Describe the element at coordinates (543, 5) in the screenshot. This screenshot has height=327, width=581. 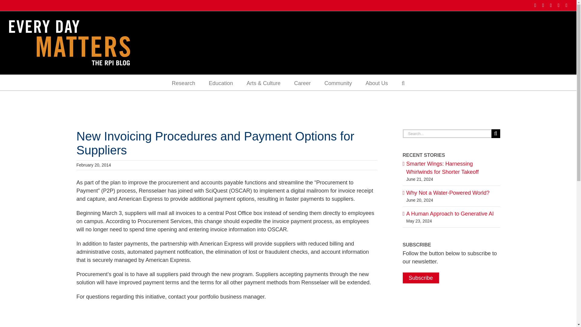
I see `Instagram` at that location.